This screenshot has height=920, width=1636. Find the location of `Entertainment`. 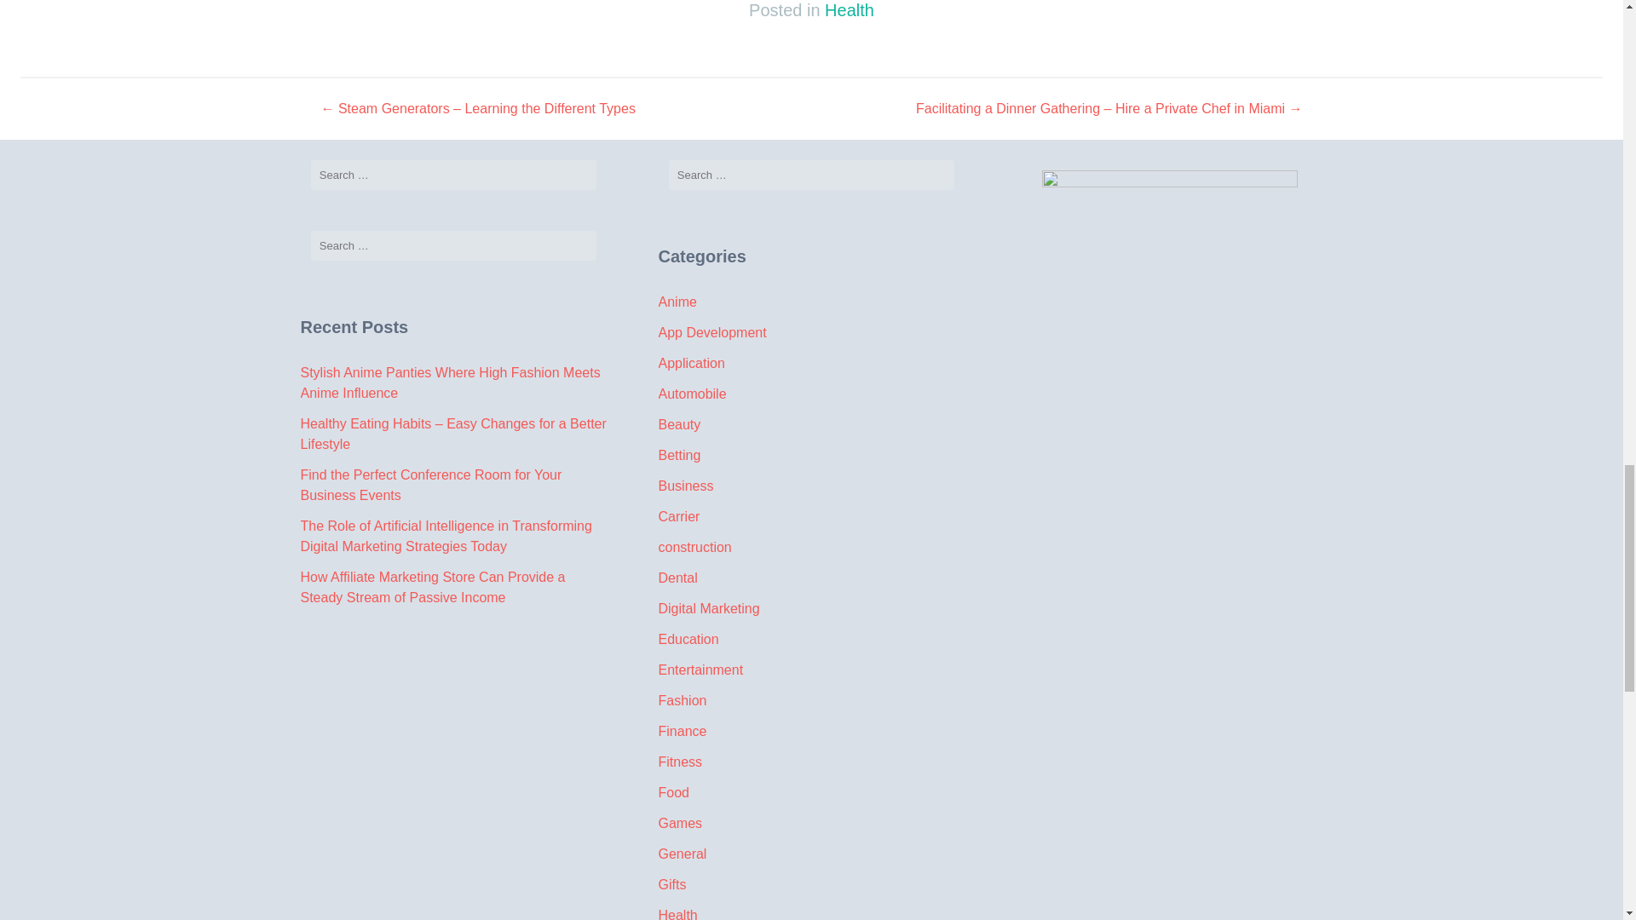

Entertainment is located at coordinates (700, 670).